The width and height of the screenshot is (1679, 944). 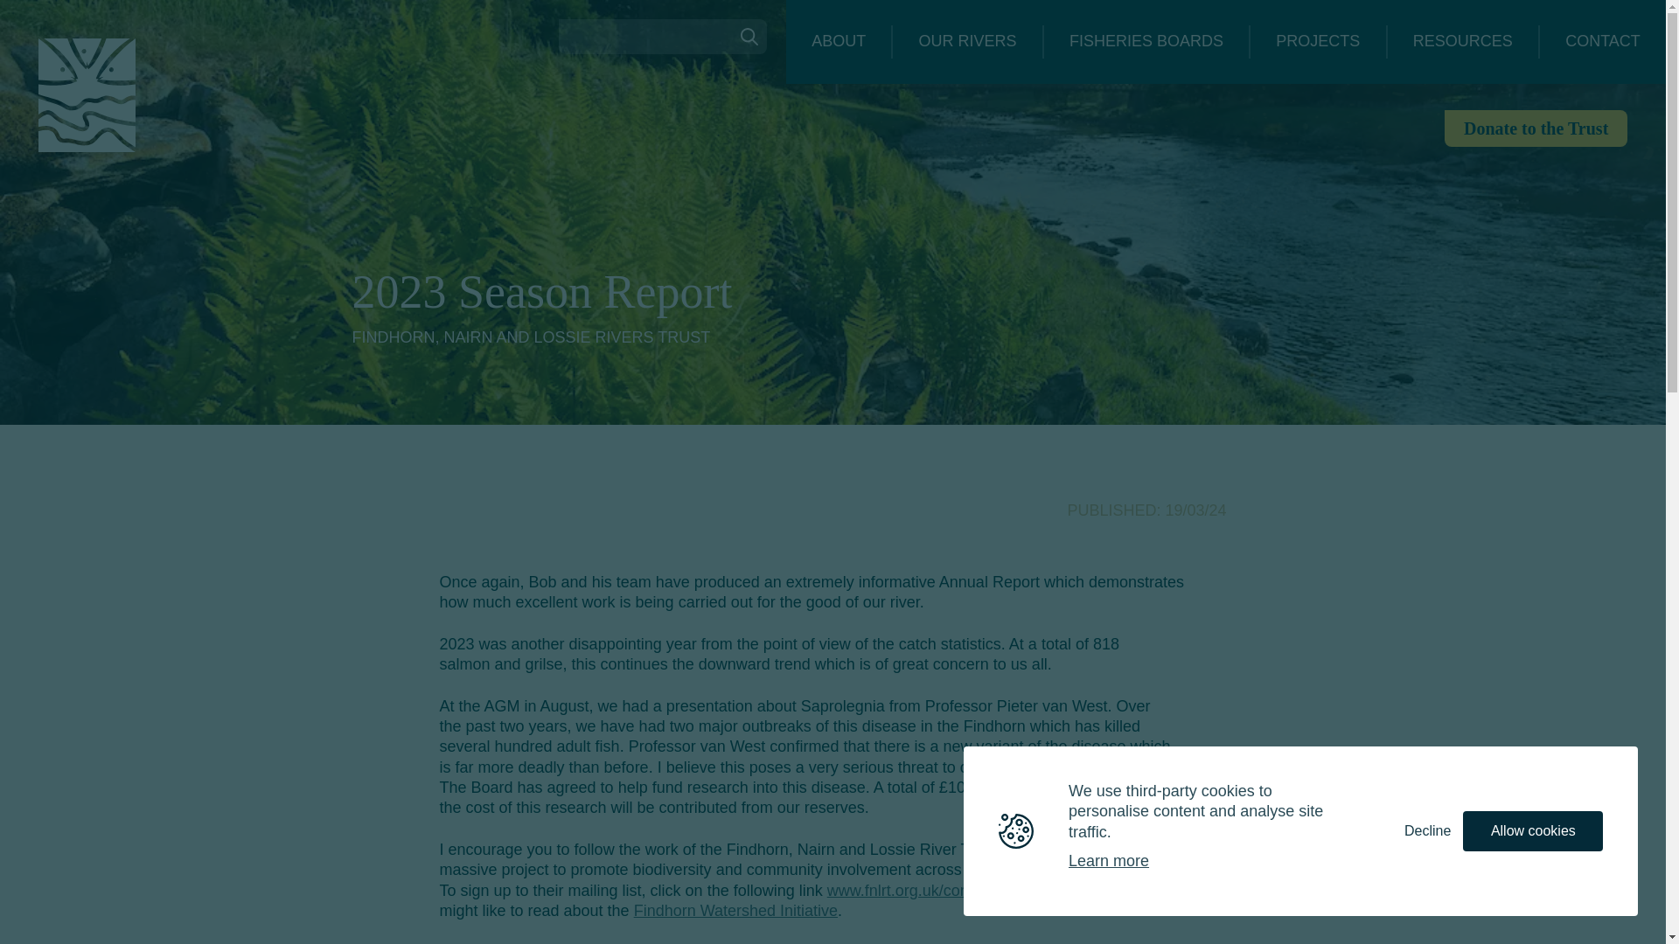 What do you see at coordinates (1108, 862) in the screenshot?
I see `Read more about the cookies used` at bounding box center [1108, 862].